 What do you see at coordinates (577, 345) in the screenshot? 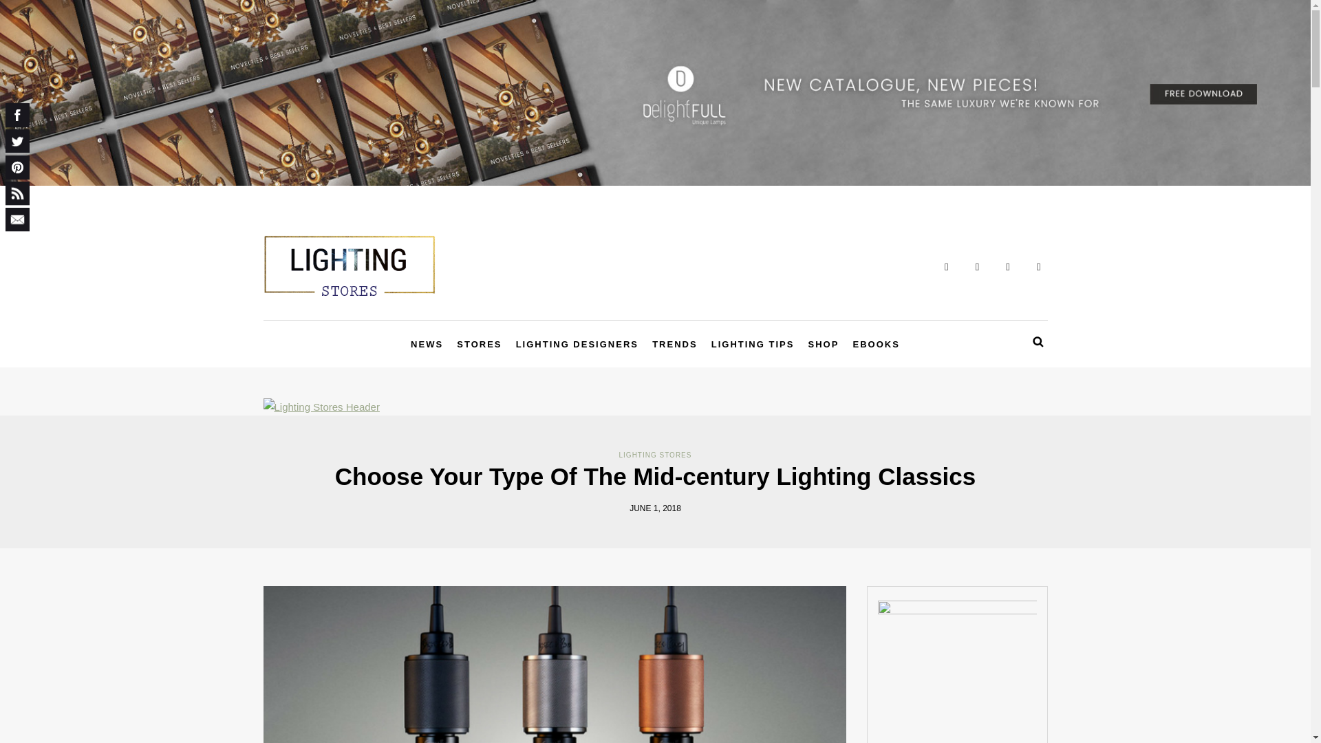
I see `LIGHTING DESIGNERS` at bounding box center [577, 345].